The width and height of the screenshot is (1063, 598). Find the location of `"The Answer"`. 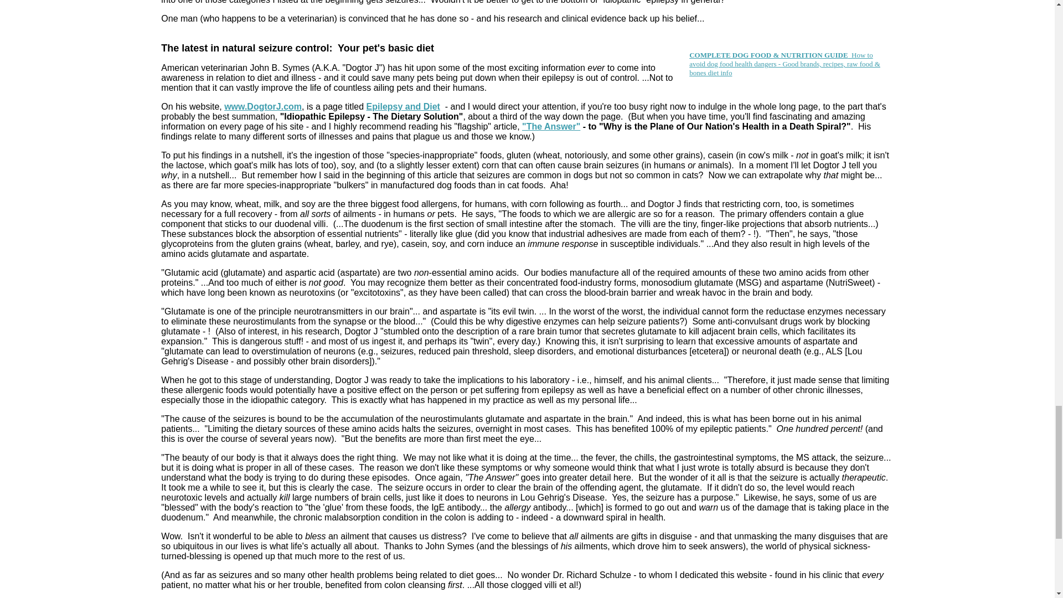

"The Answer" is located at coordinates (551, 126).